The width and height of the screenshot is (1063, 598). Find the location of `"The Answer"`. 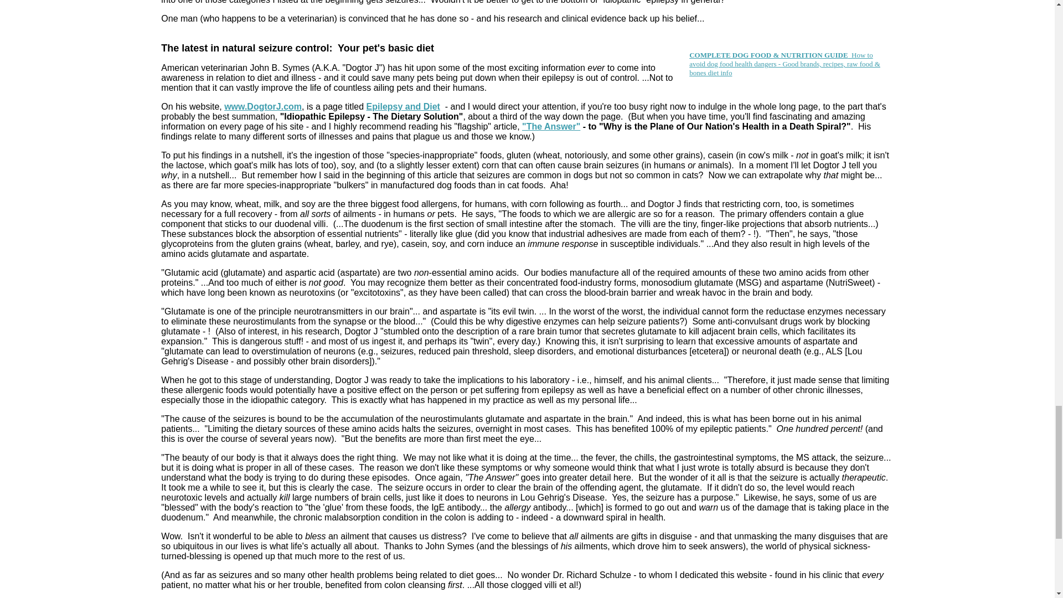

"The Answer" is located at coordinates (551, 126).